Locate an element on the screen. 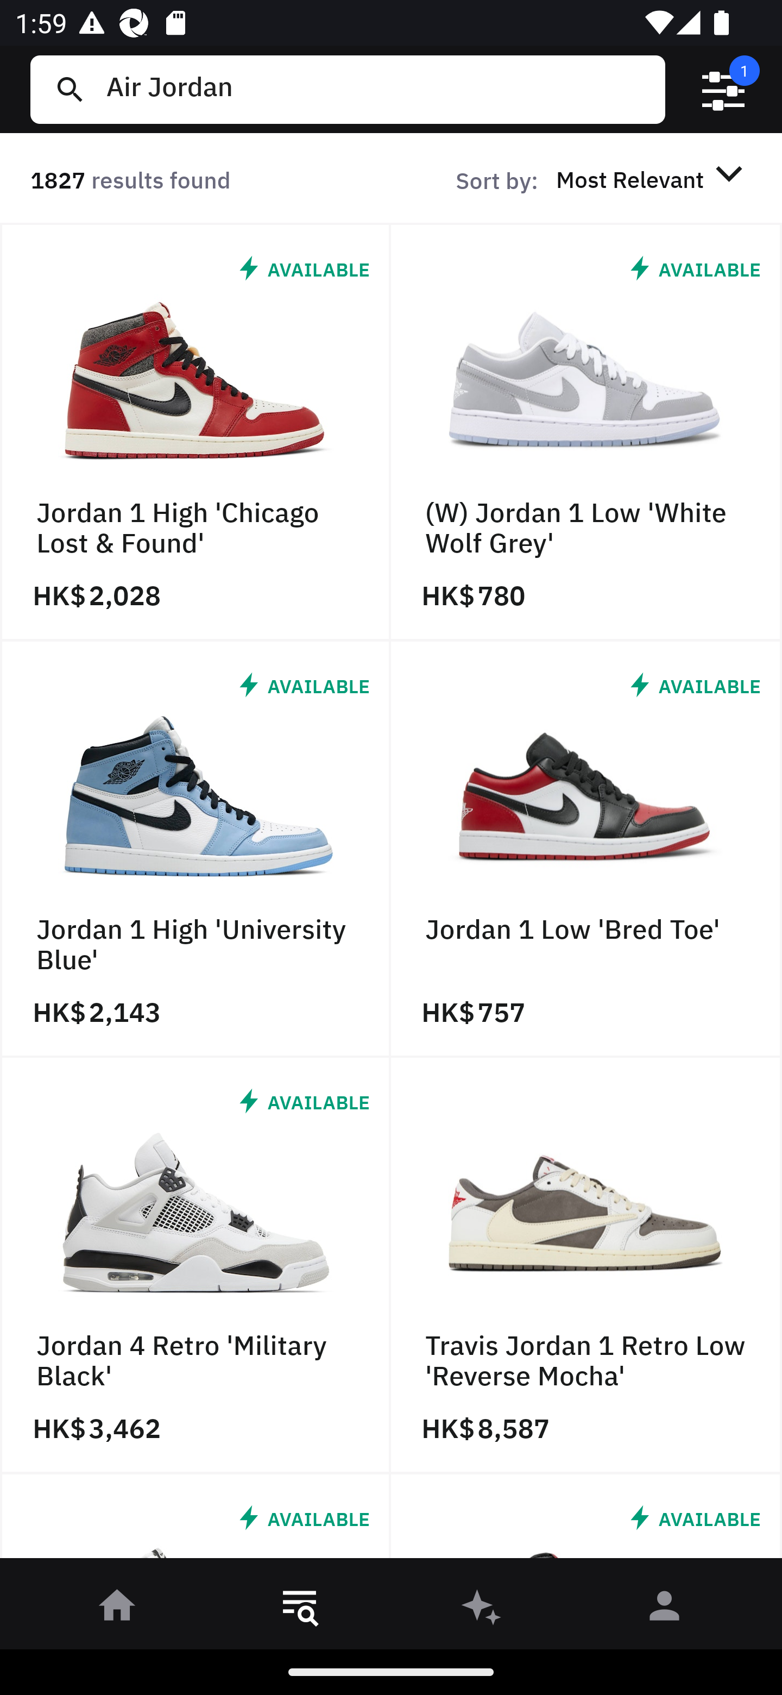  󰀄 is located at coordinates (665, 1609).